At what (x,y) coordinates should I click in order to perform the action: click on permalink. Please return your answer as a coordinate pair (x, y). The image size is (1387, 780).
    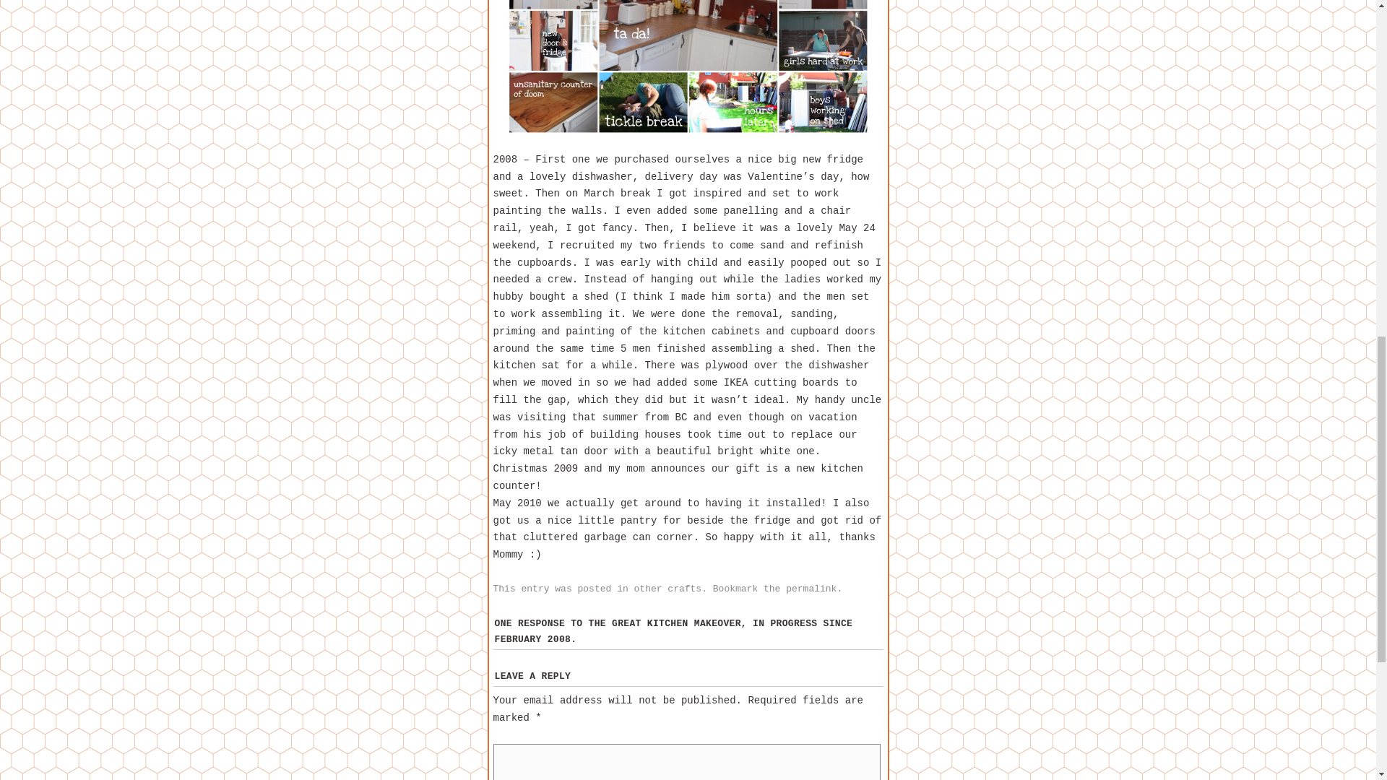
    Looking at the image, I should click on (811, 588).